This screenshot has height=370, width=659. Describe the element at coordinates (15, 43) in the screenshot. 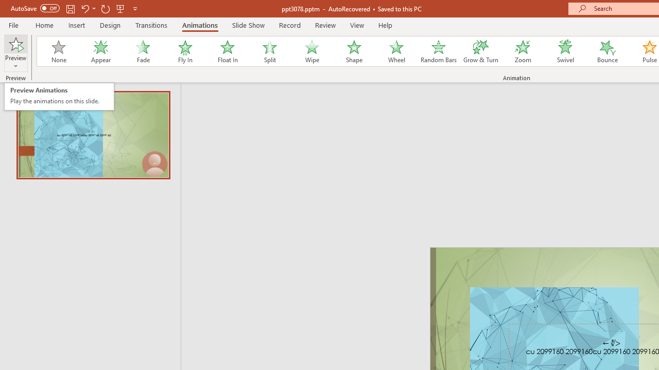

I see `None` at that location.